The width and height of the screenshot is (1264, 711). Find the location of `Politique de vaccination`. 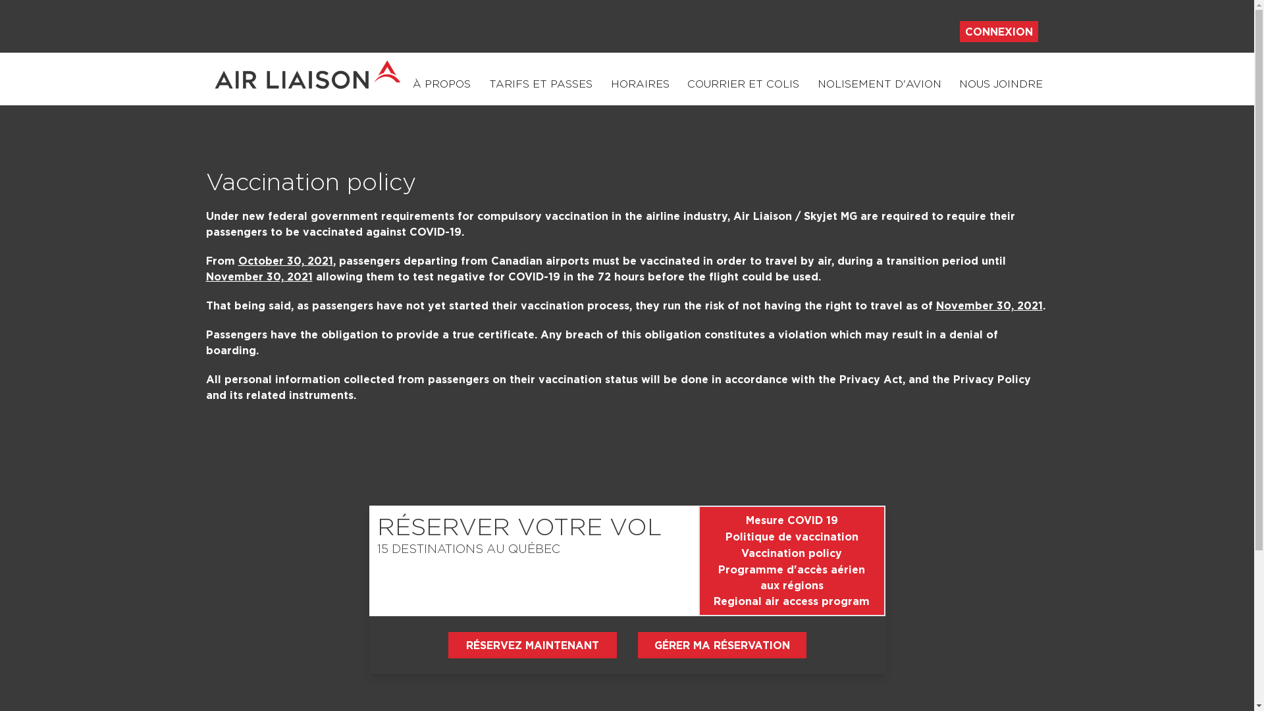

Politique de vaccination is located at coordinates (791, 537).